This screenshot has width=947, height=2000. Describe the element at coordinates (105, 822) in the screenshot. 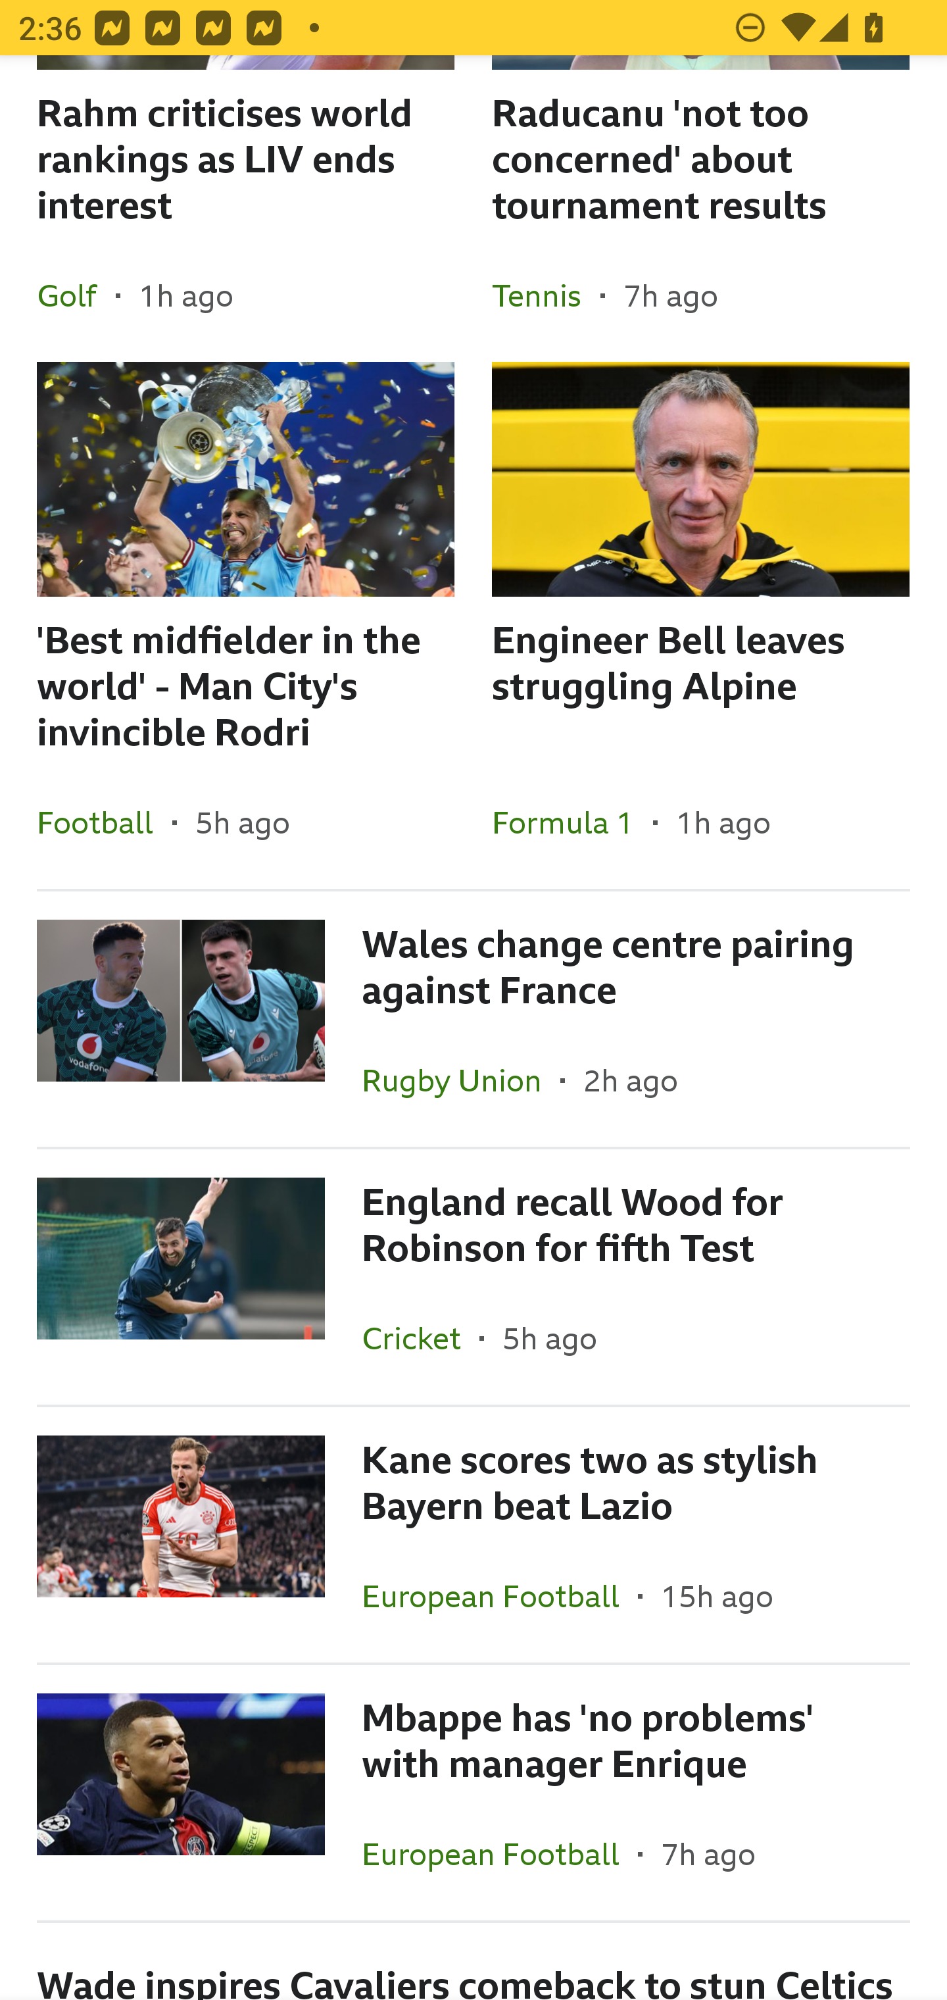

I see `Football In the section Football` at that location.